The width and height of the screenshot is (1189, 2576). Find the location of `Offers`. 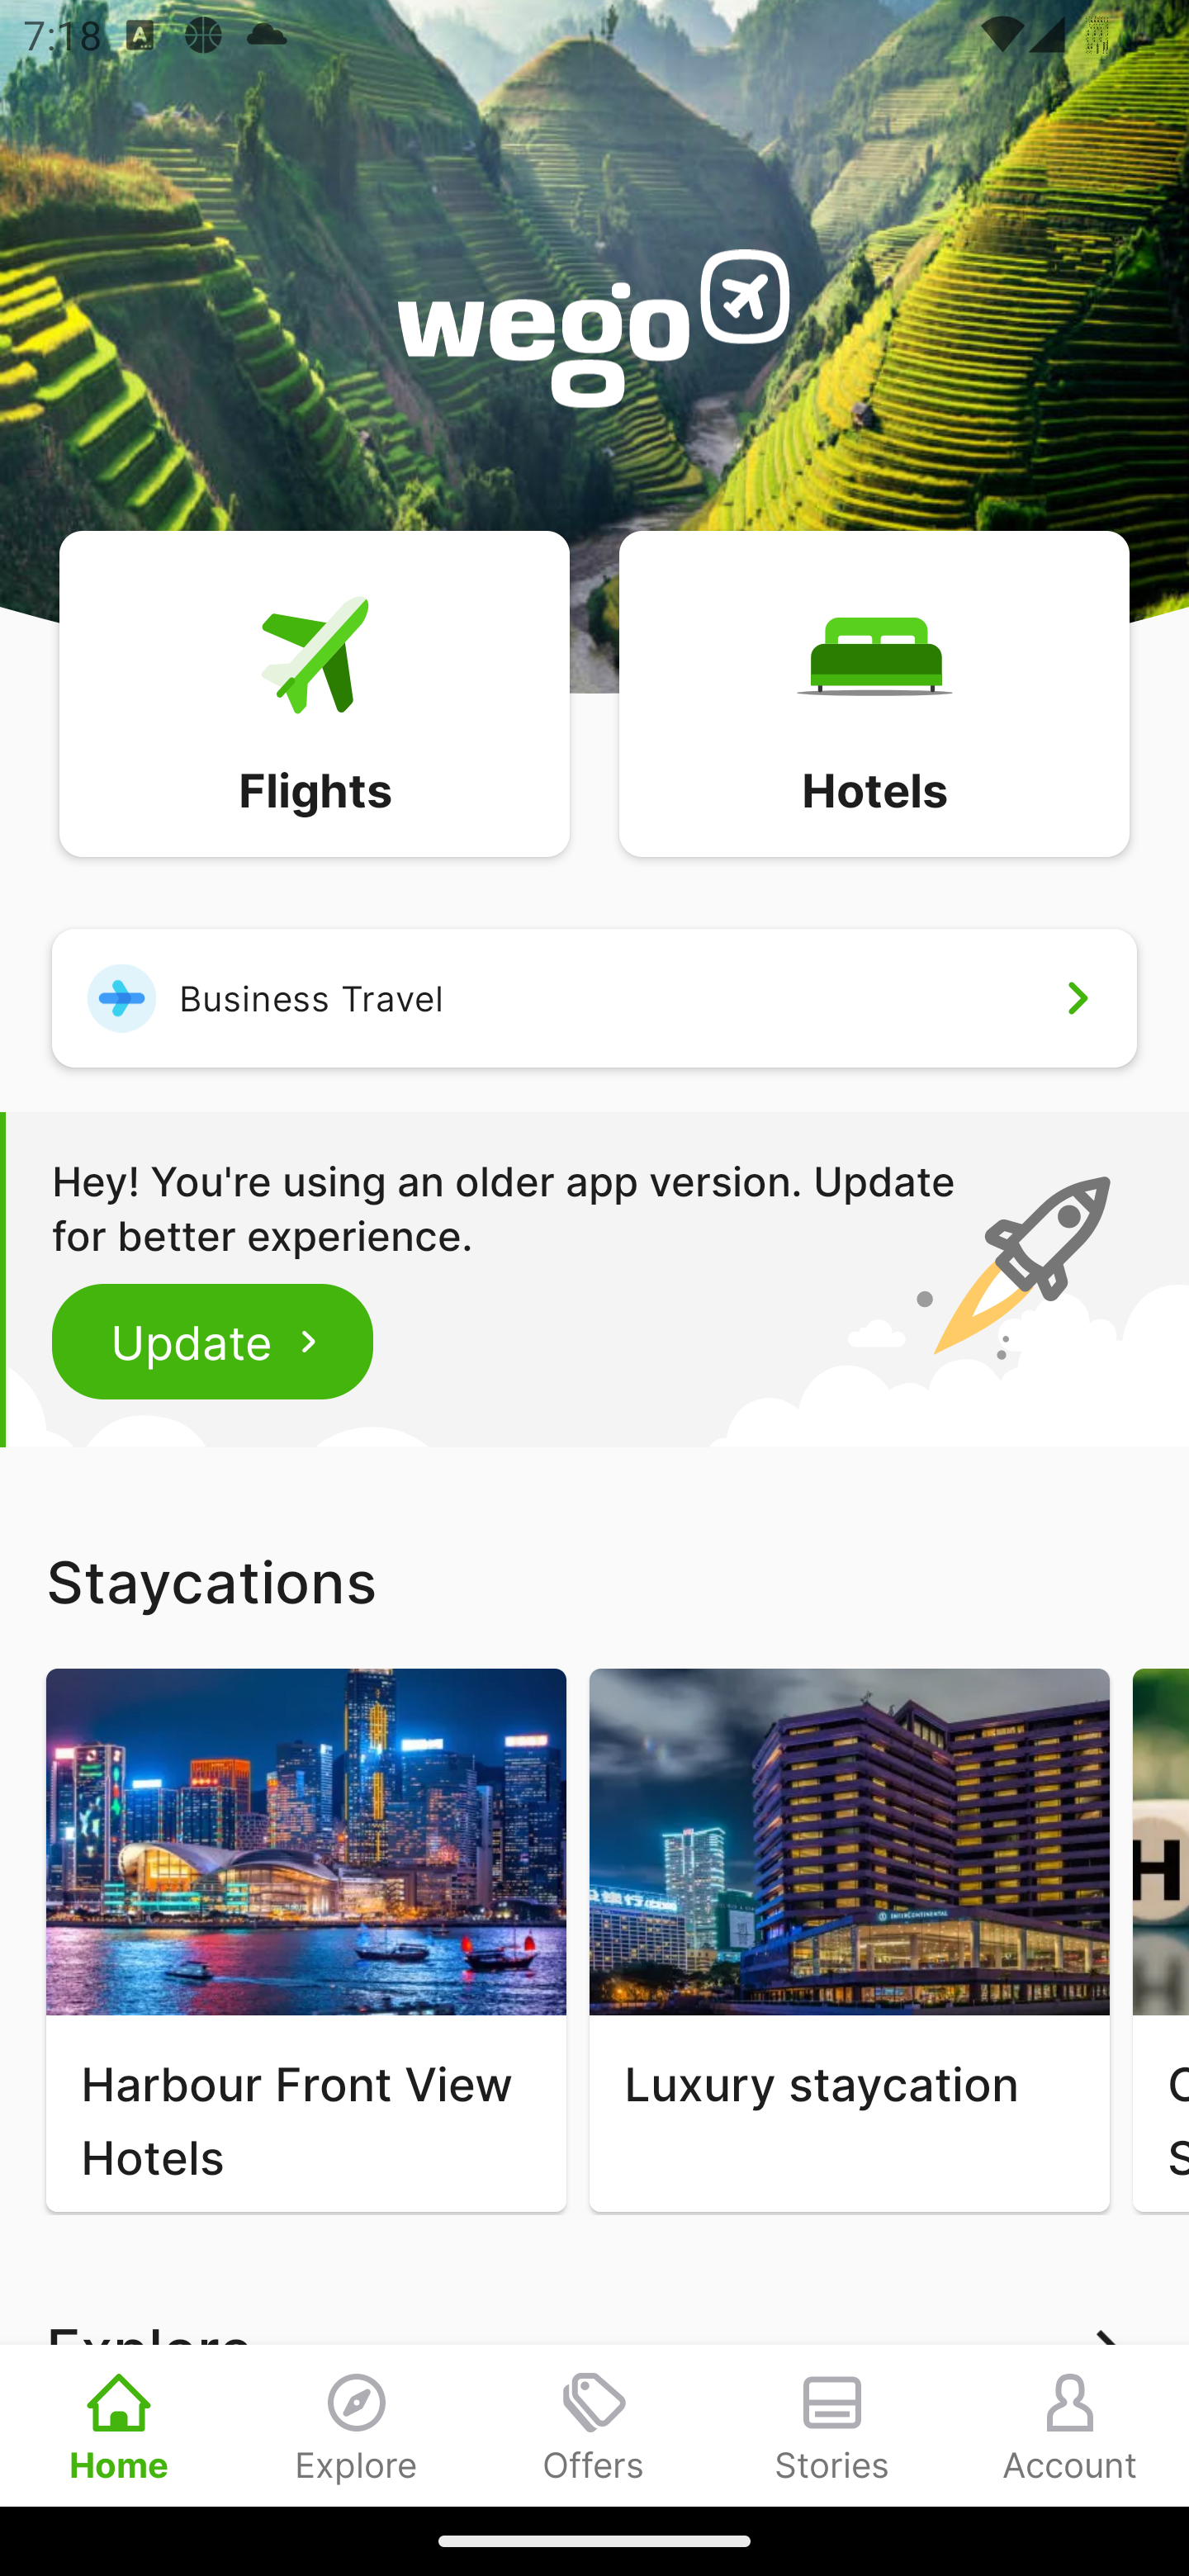

Offers is located at coordinates (594, 2425).